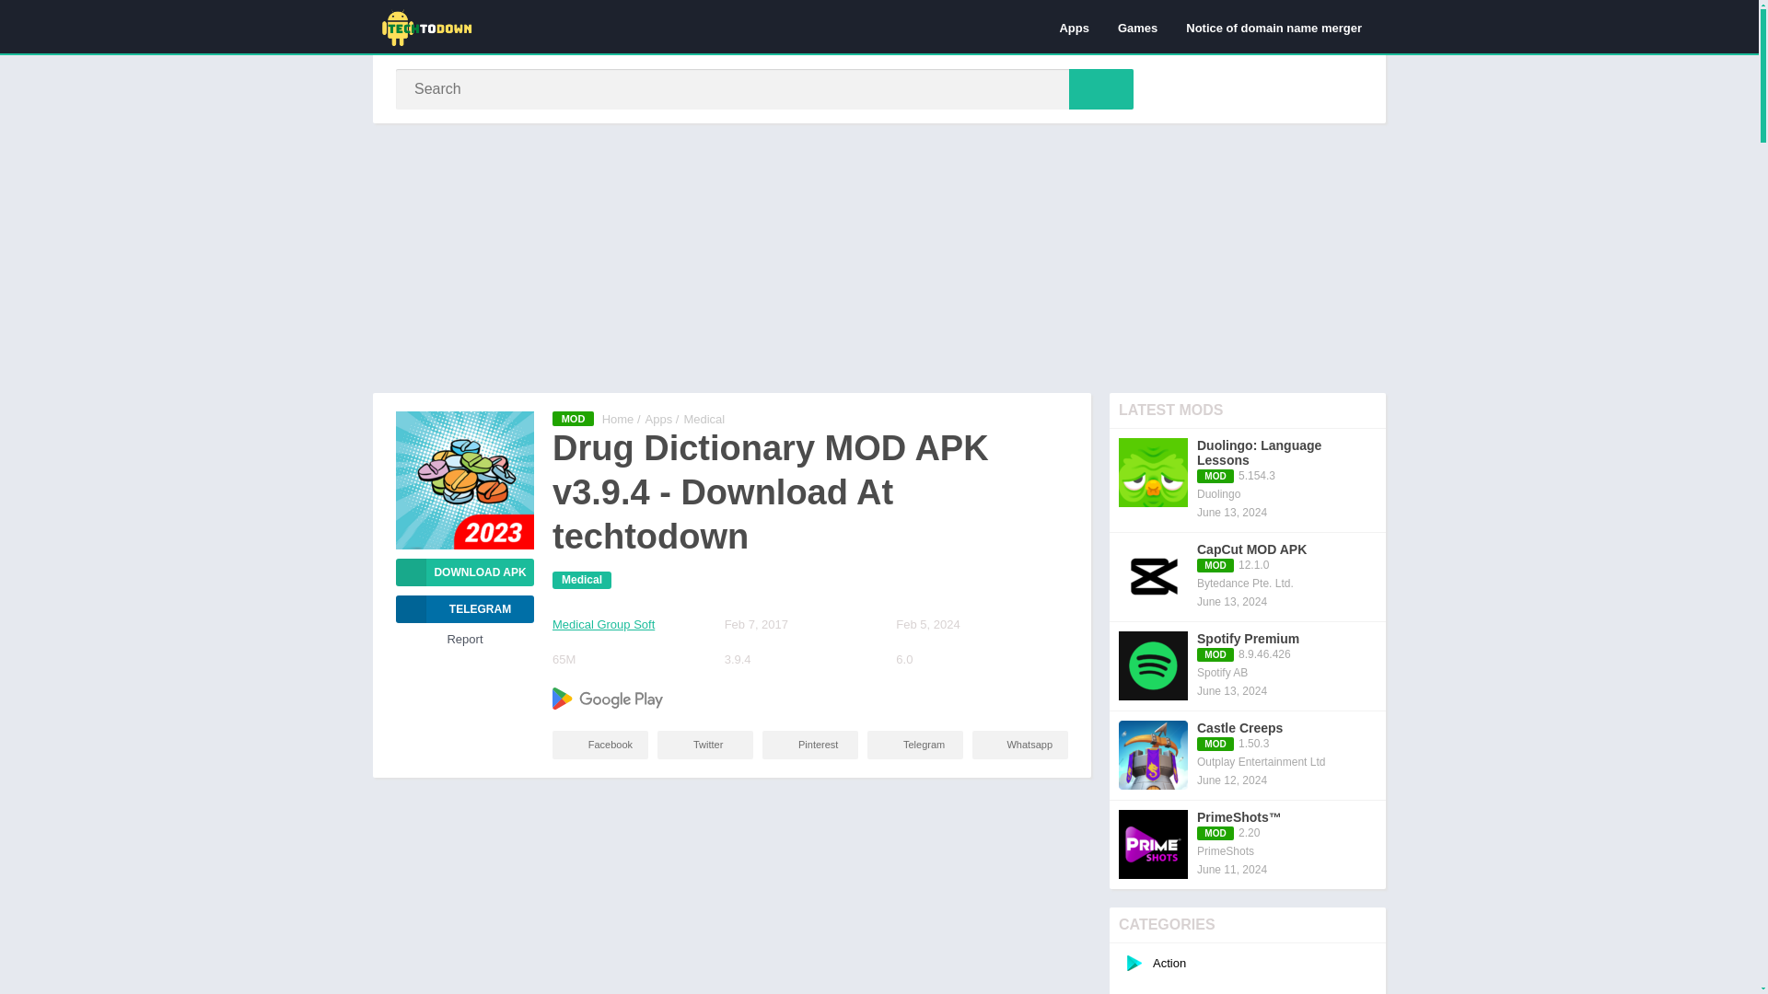  What do you see at coordinates (1101, 88) in the screenshot?
I see `Search` at bounding box center [1101, 88].